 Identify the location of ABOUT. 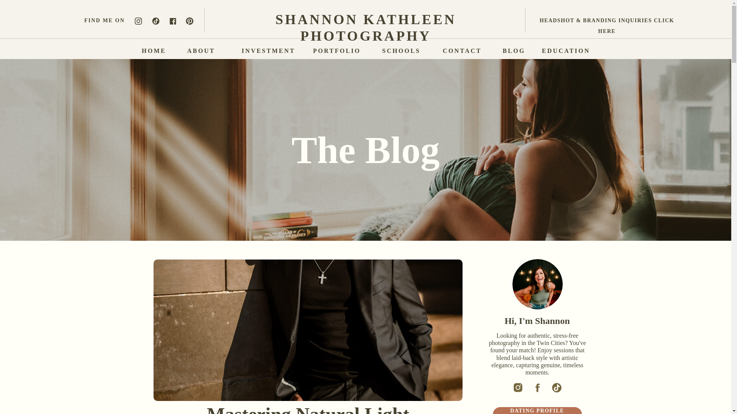
(201, 50).